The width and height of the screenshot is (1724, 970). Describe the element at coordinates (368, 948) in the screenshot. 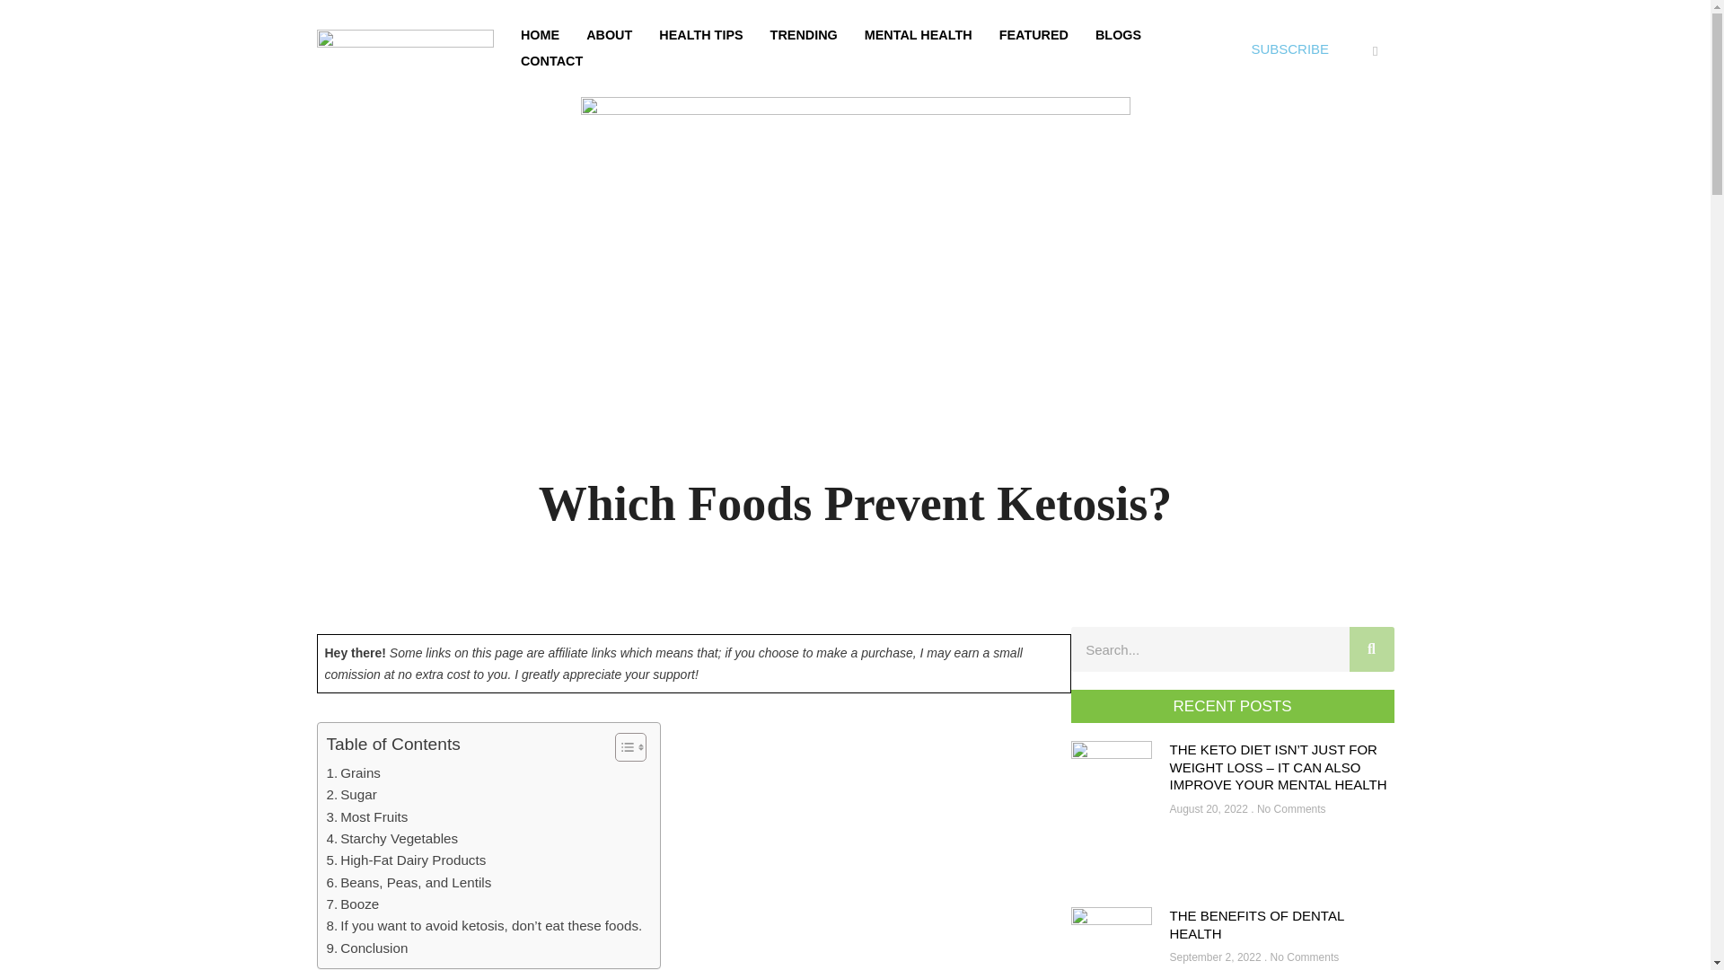

I see `Conclusion` at that location.